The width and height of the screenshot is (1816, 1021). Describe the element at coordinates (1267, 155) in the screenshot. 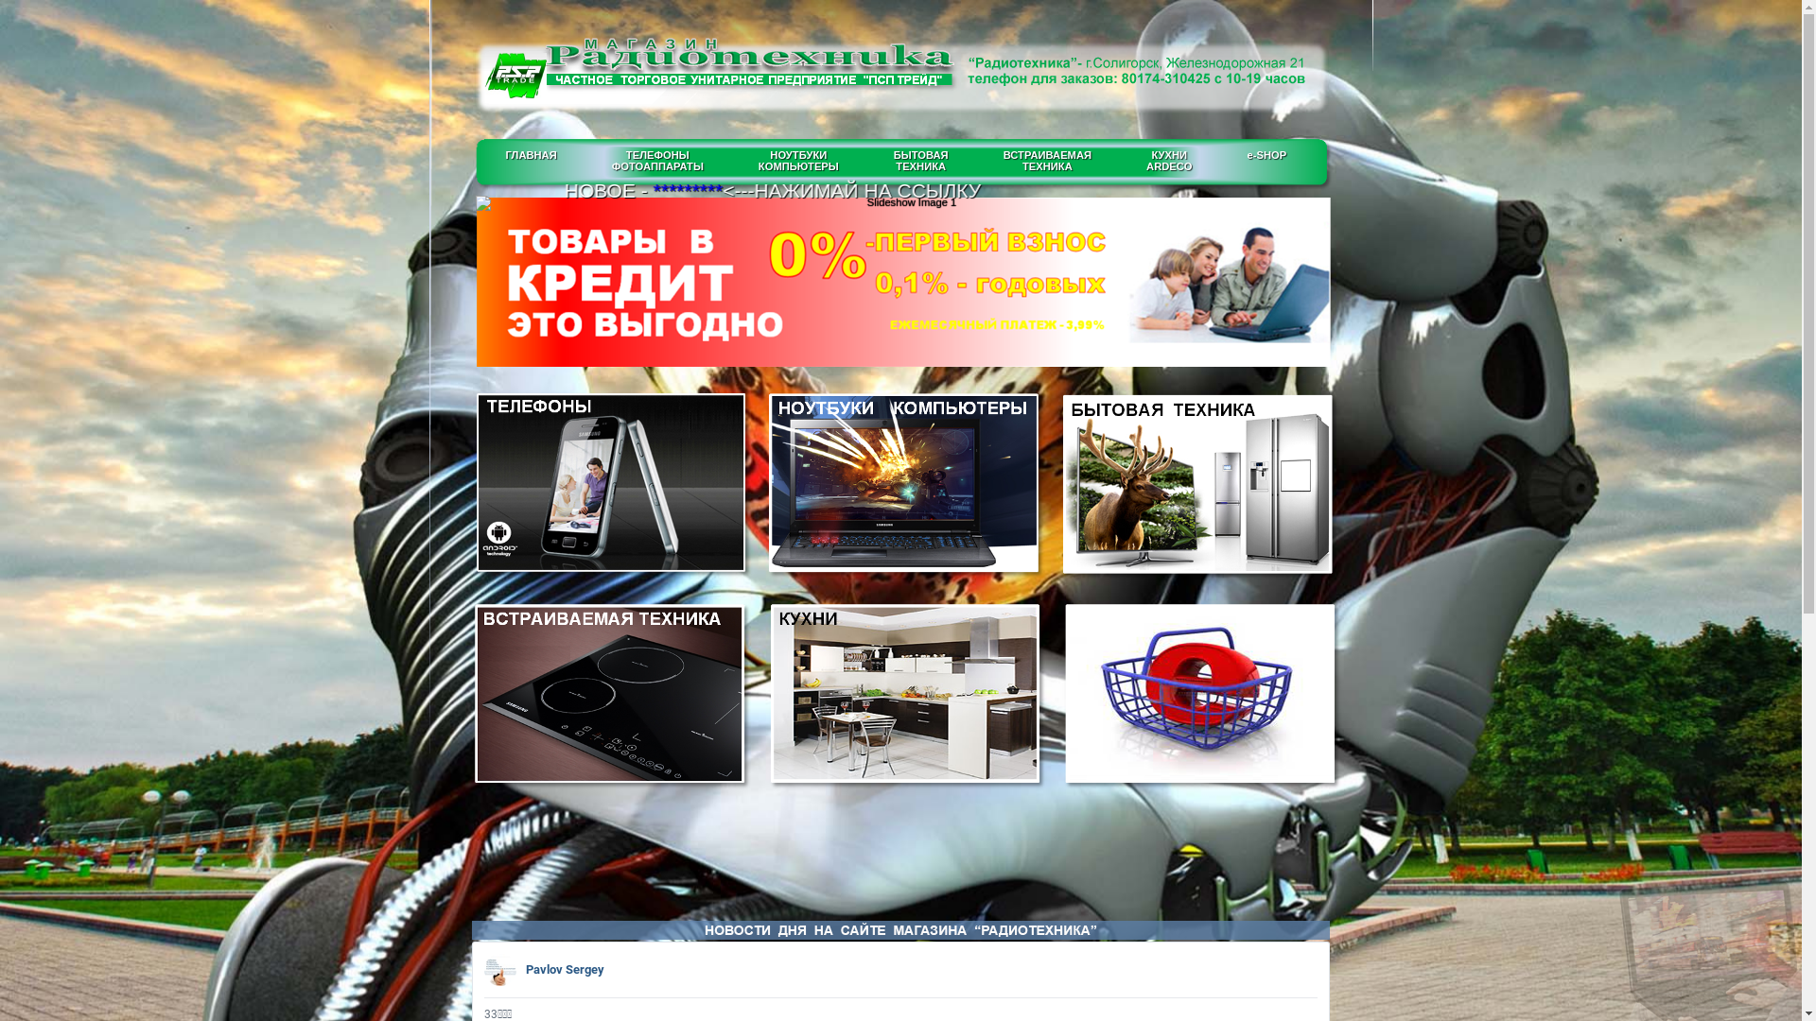

I see `e-SHOP` at that location.